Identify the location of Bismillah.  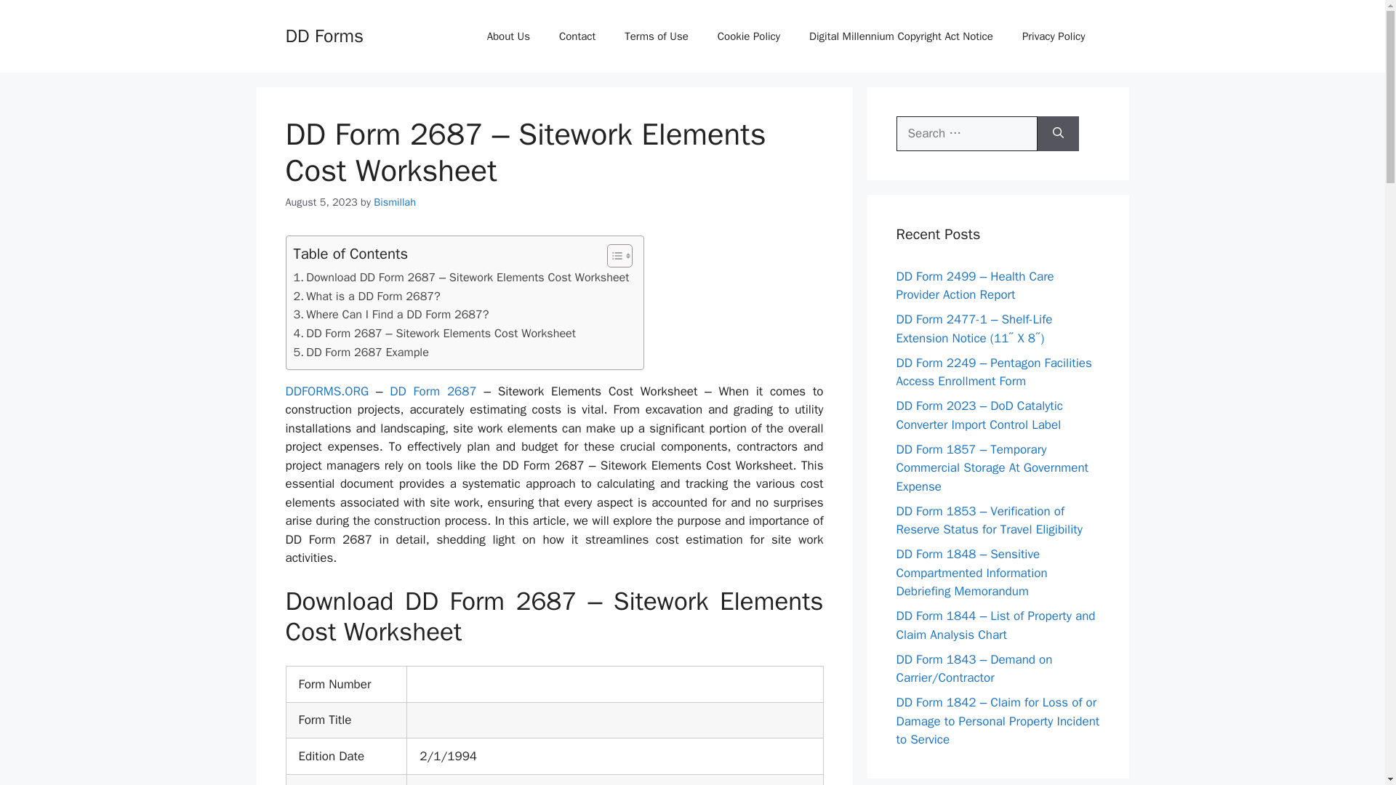
(395, 202).